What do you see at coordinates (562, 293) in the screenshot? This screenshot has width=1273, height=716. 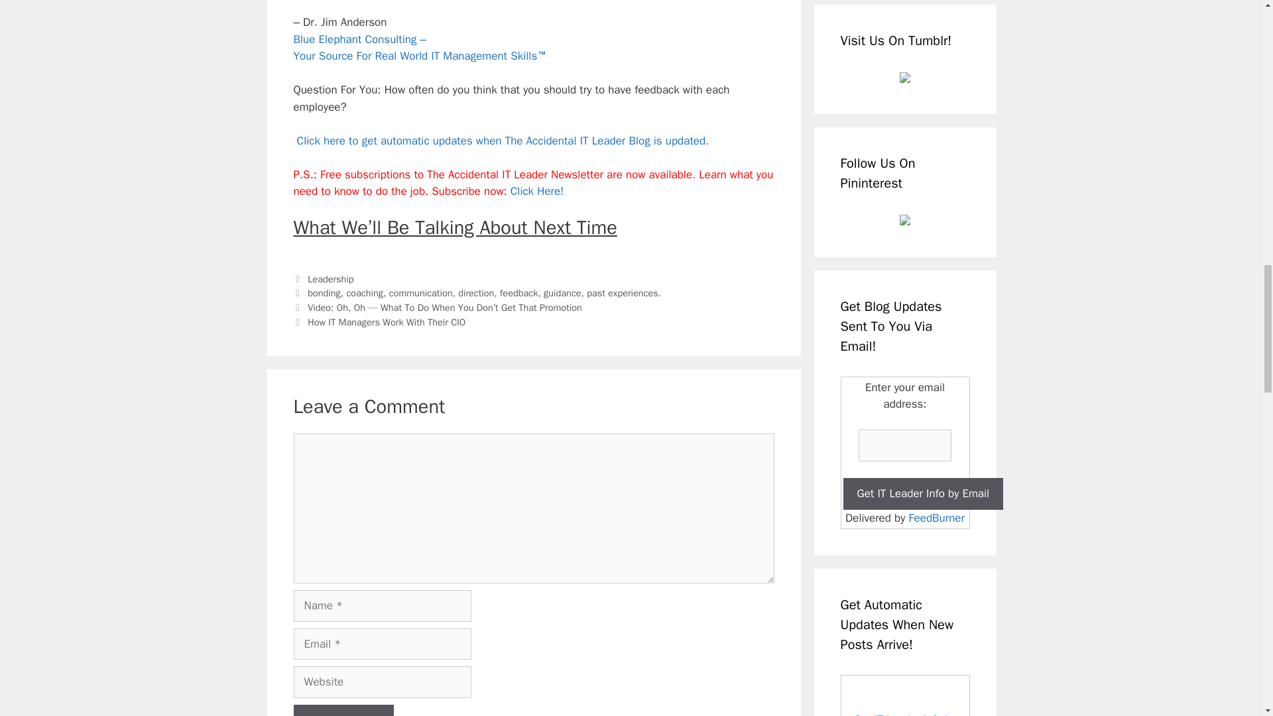 I see `guidance` at bounding box center [562, 293].